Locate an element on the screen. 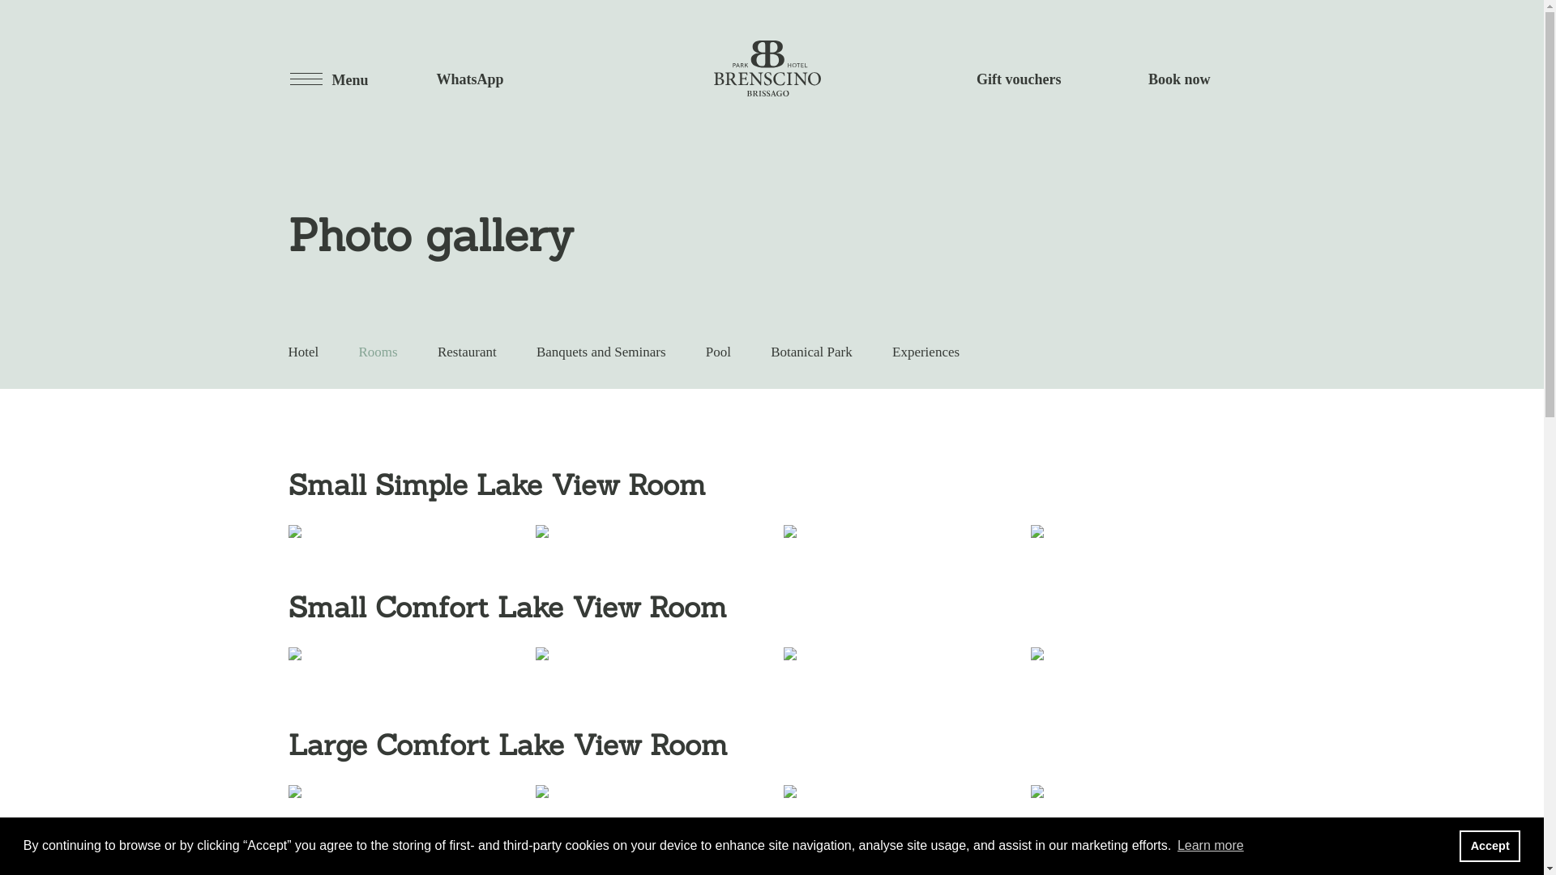    WhatsApp is located at coordinates (436, 79).